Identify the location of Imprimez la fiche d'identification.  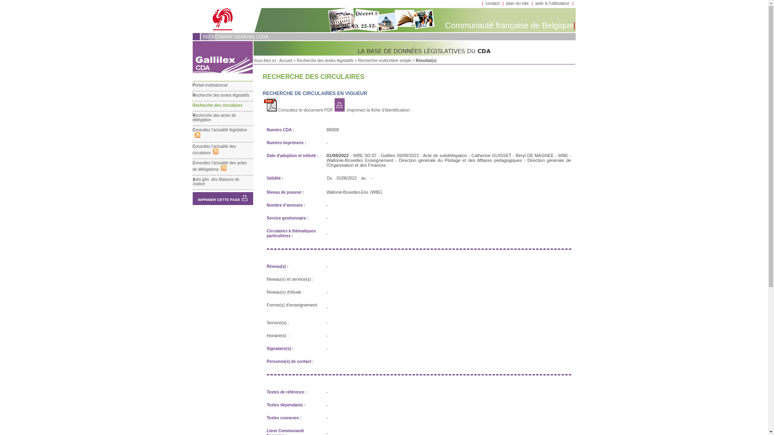
(378, 110).